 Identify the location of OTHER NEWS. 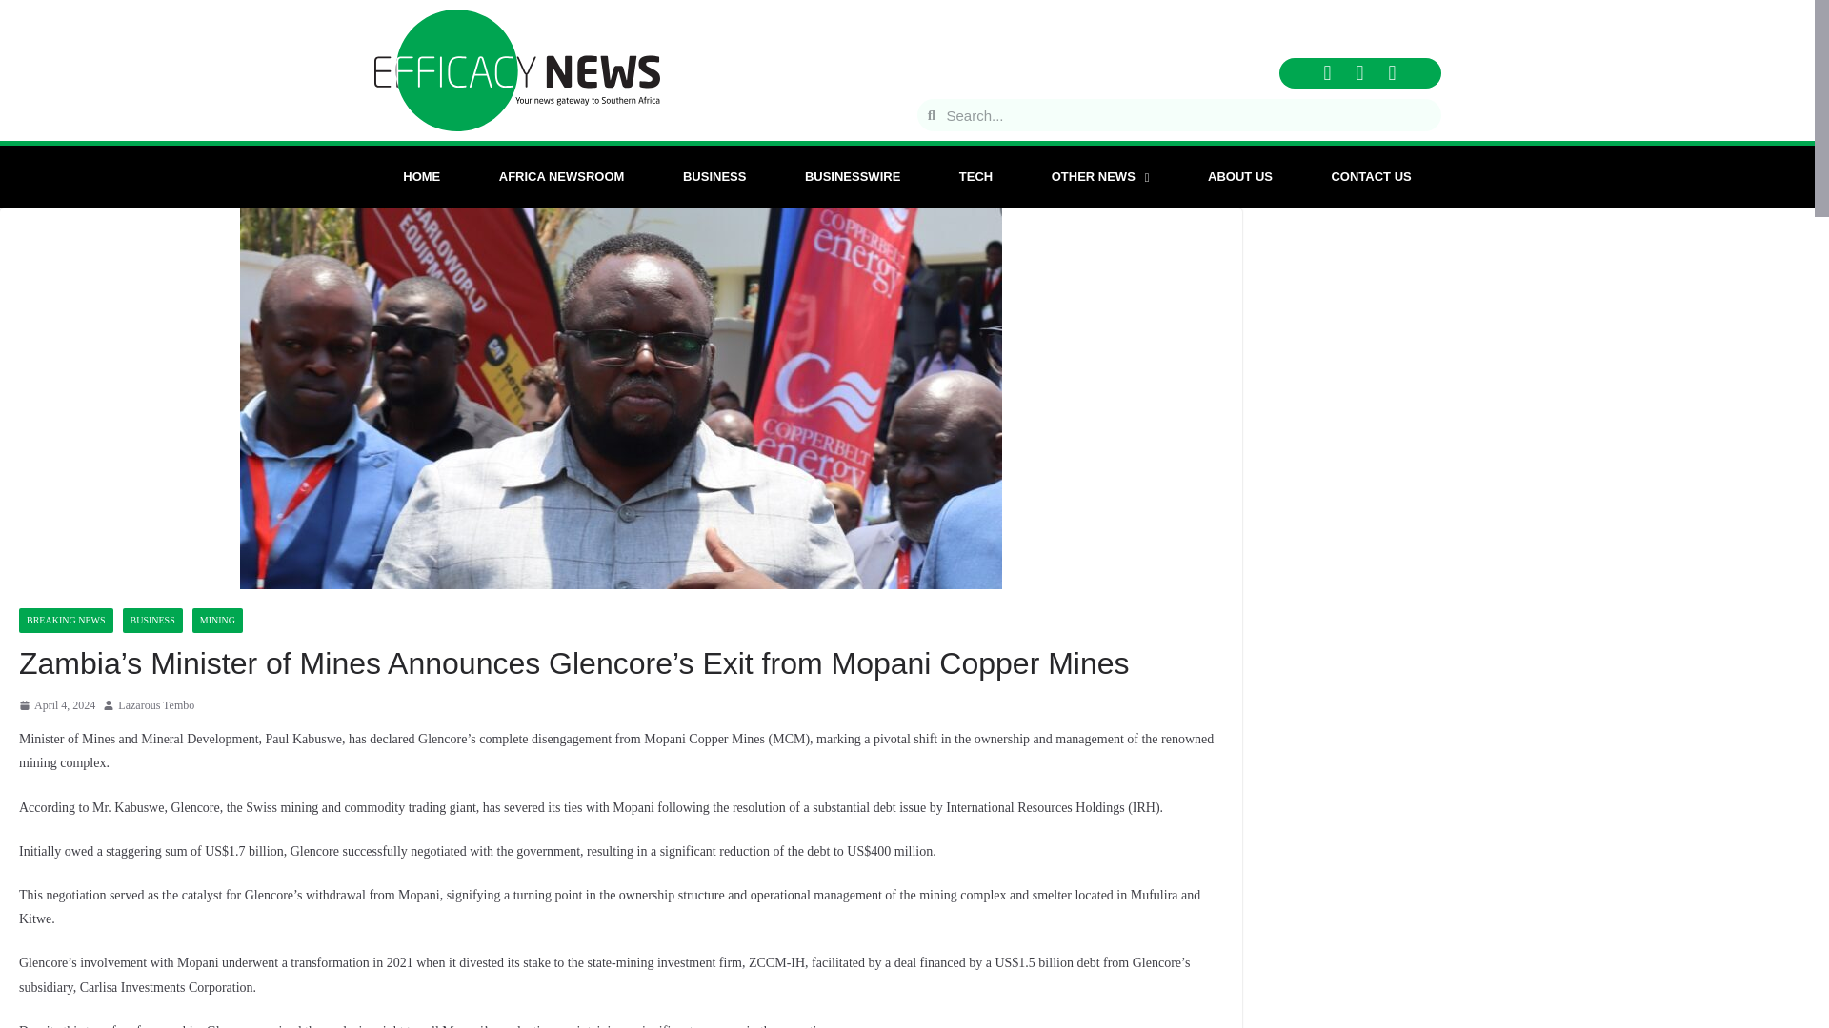
(1099, 177).